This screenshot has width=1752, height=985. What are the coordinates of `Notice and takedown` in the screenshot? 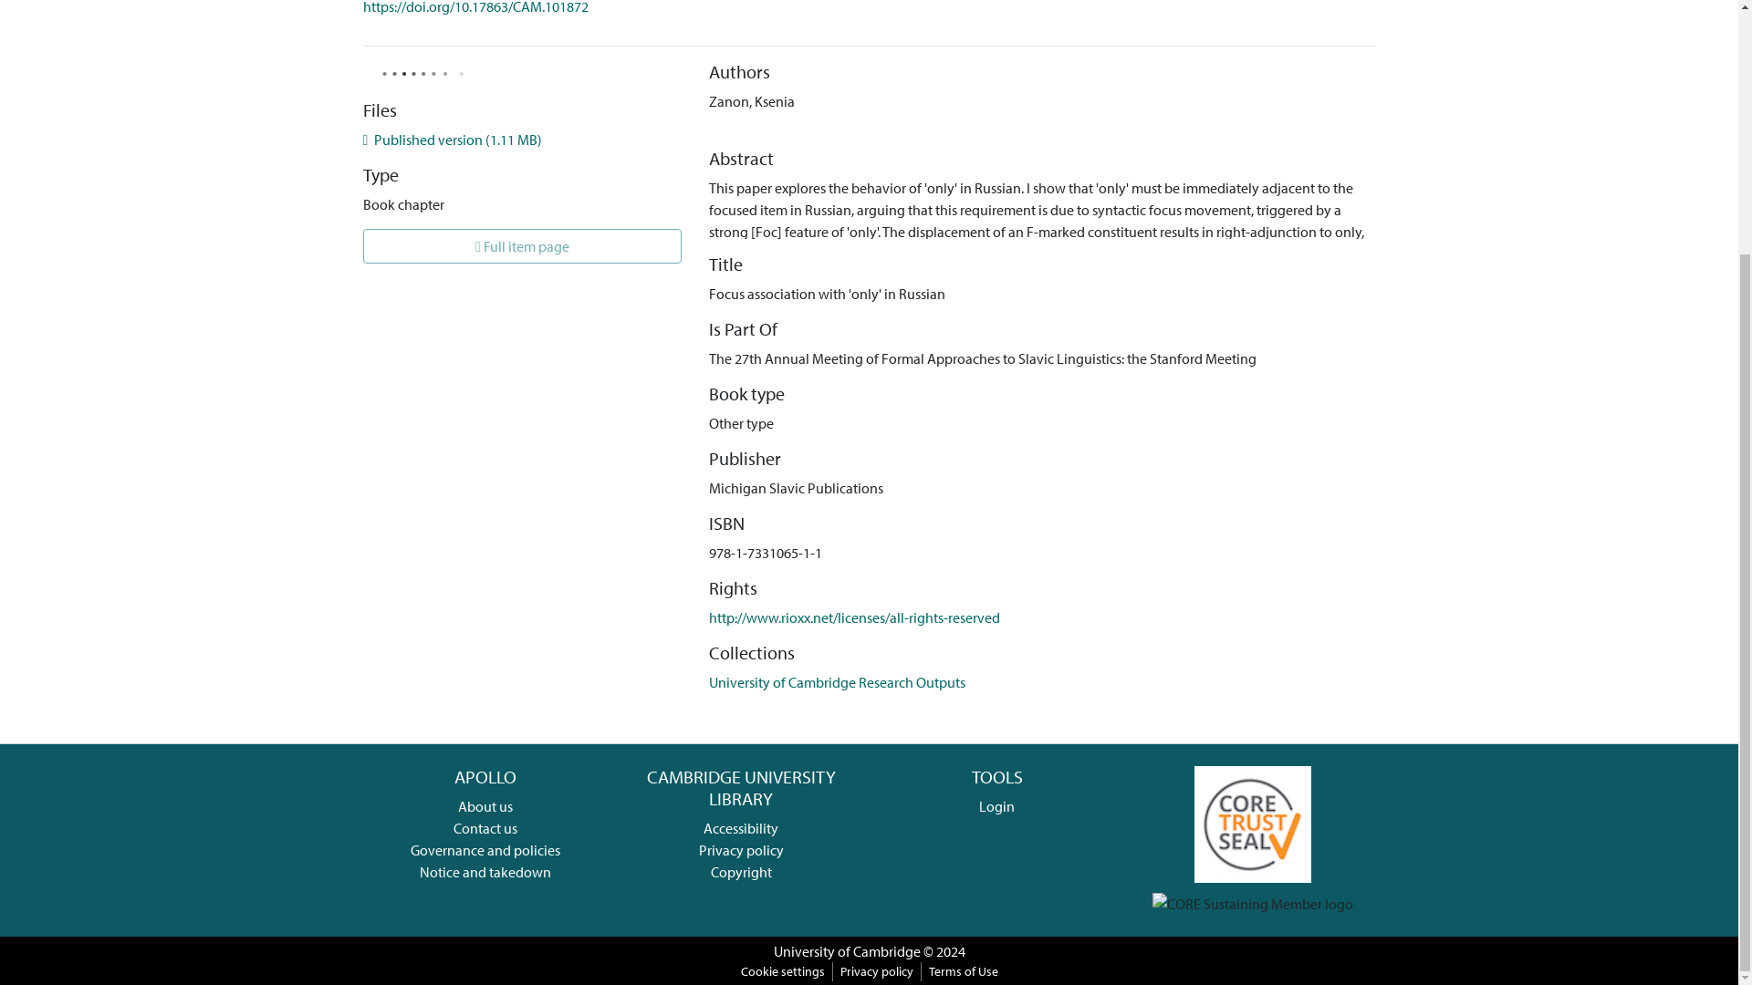 It's located at (485, 872).